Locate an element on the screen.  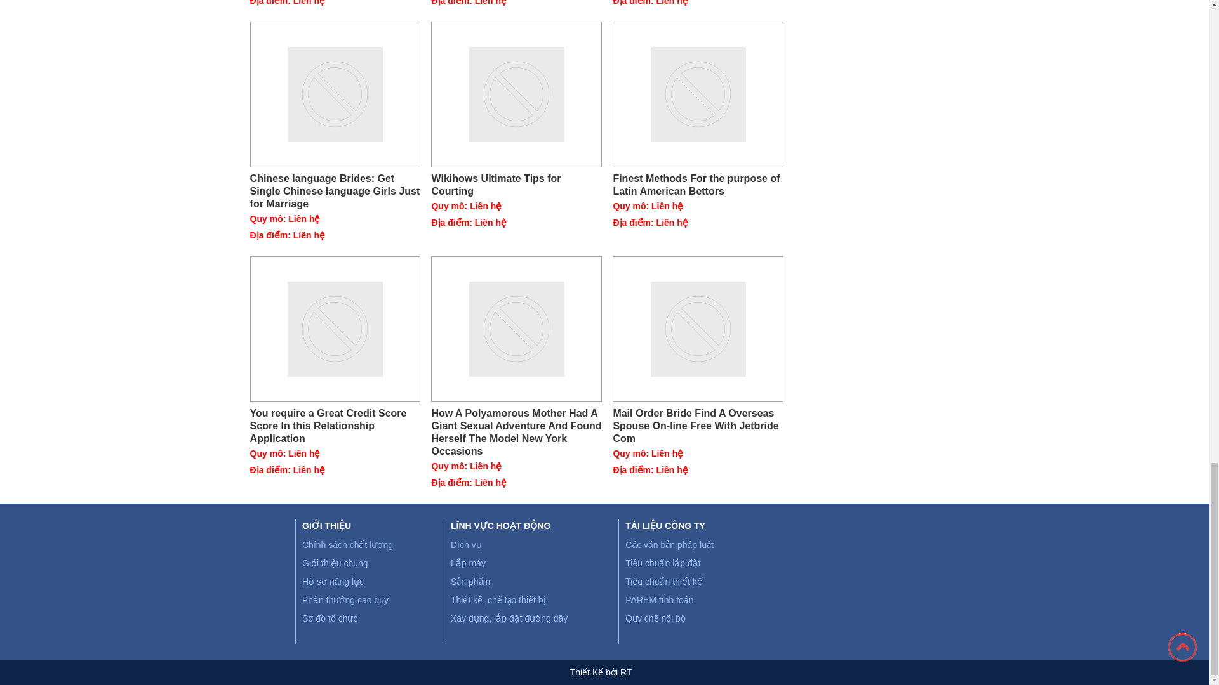
Finest Methods For the purpose of Latin American Bettors is located at coordinates (698, 94).